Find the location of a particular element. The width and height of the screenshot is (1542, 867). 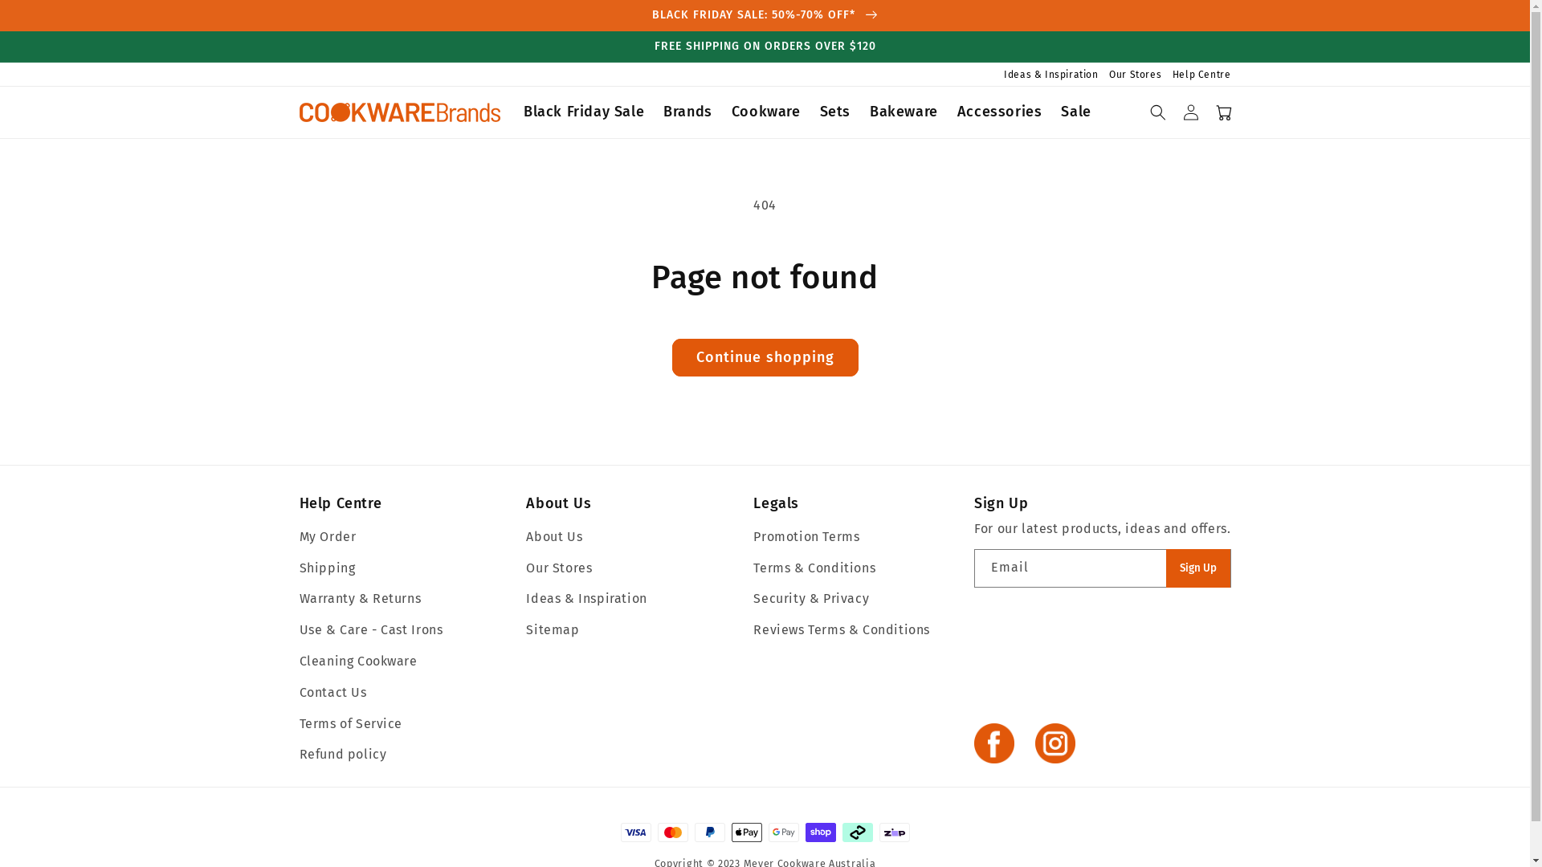

Continue shopping is located at coordinates (765, 358).